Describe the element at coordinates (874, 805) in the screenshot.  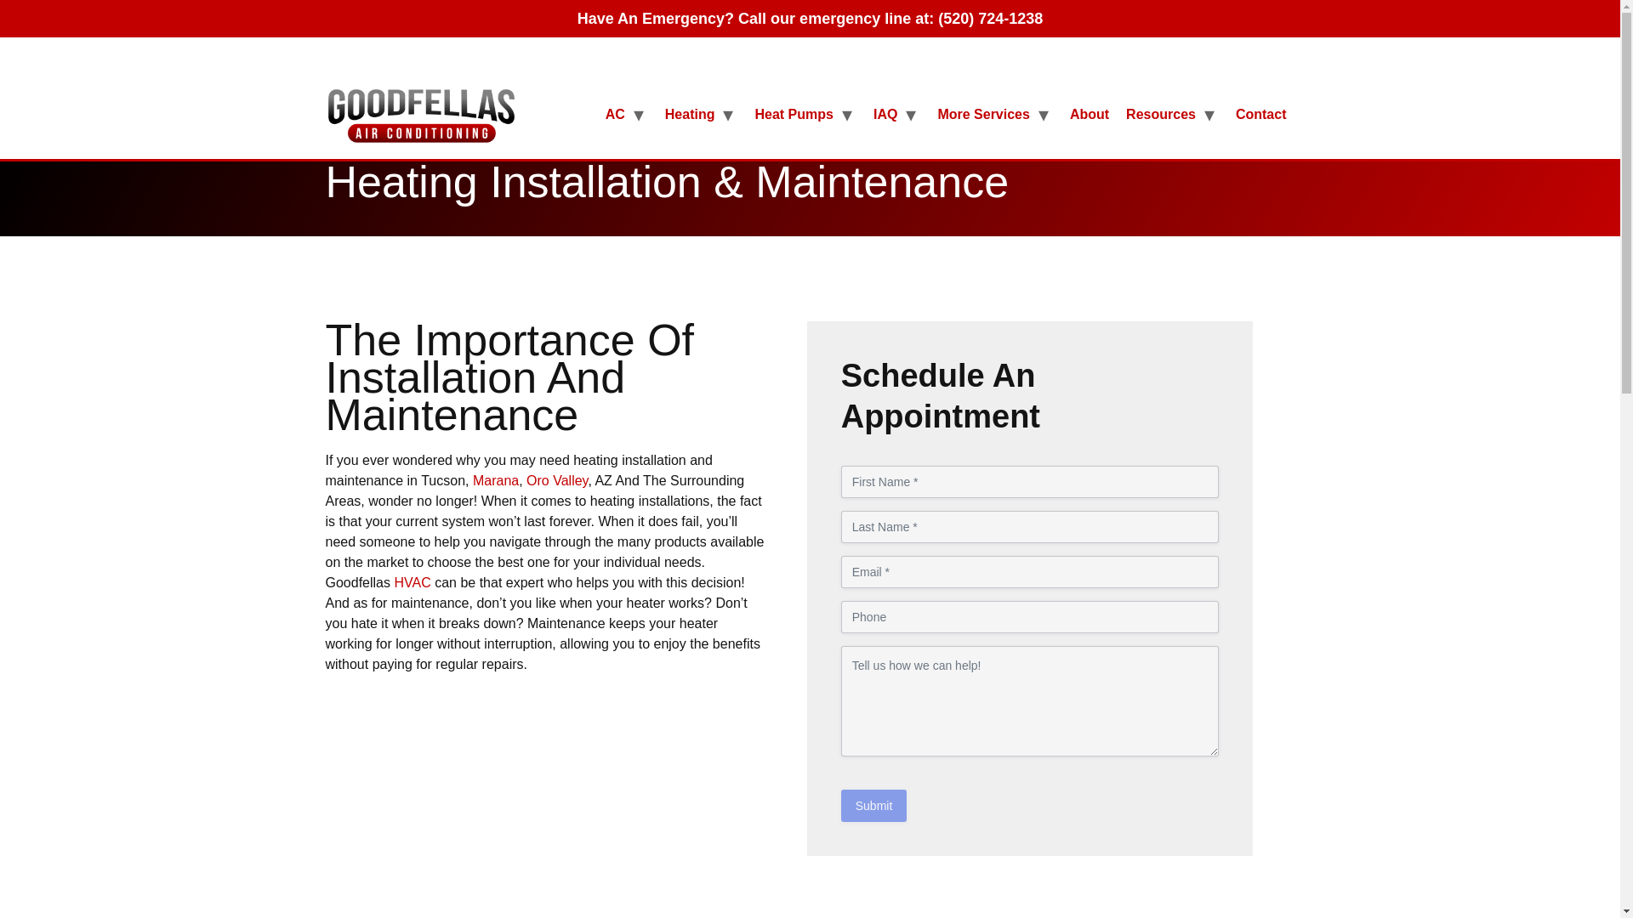
I see `Submit` at that location.